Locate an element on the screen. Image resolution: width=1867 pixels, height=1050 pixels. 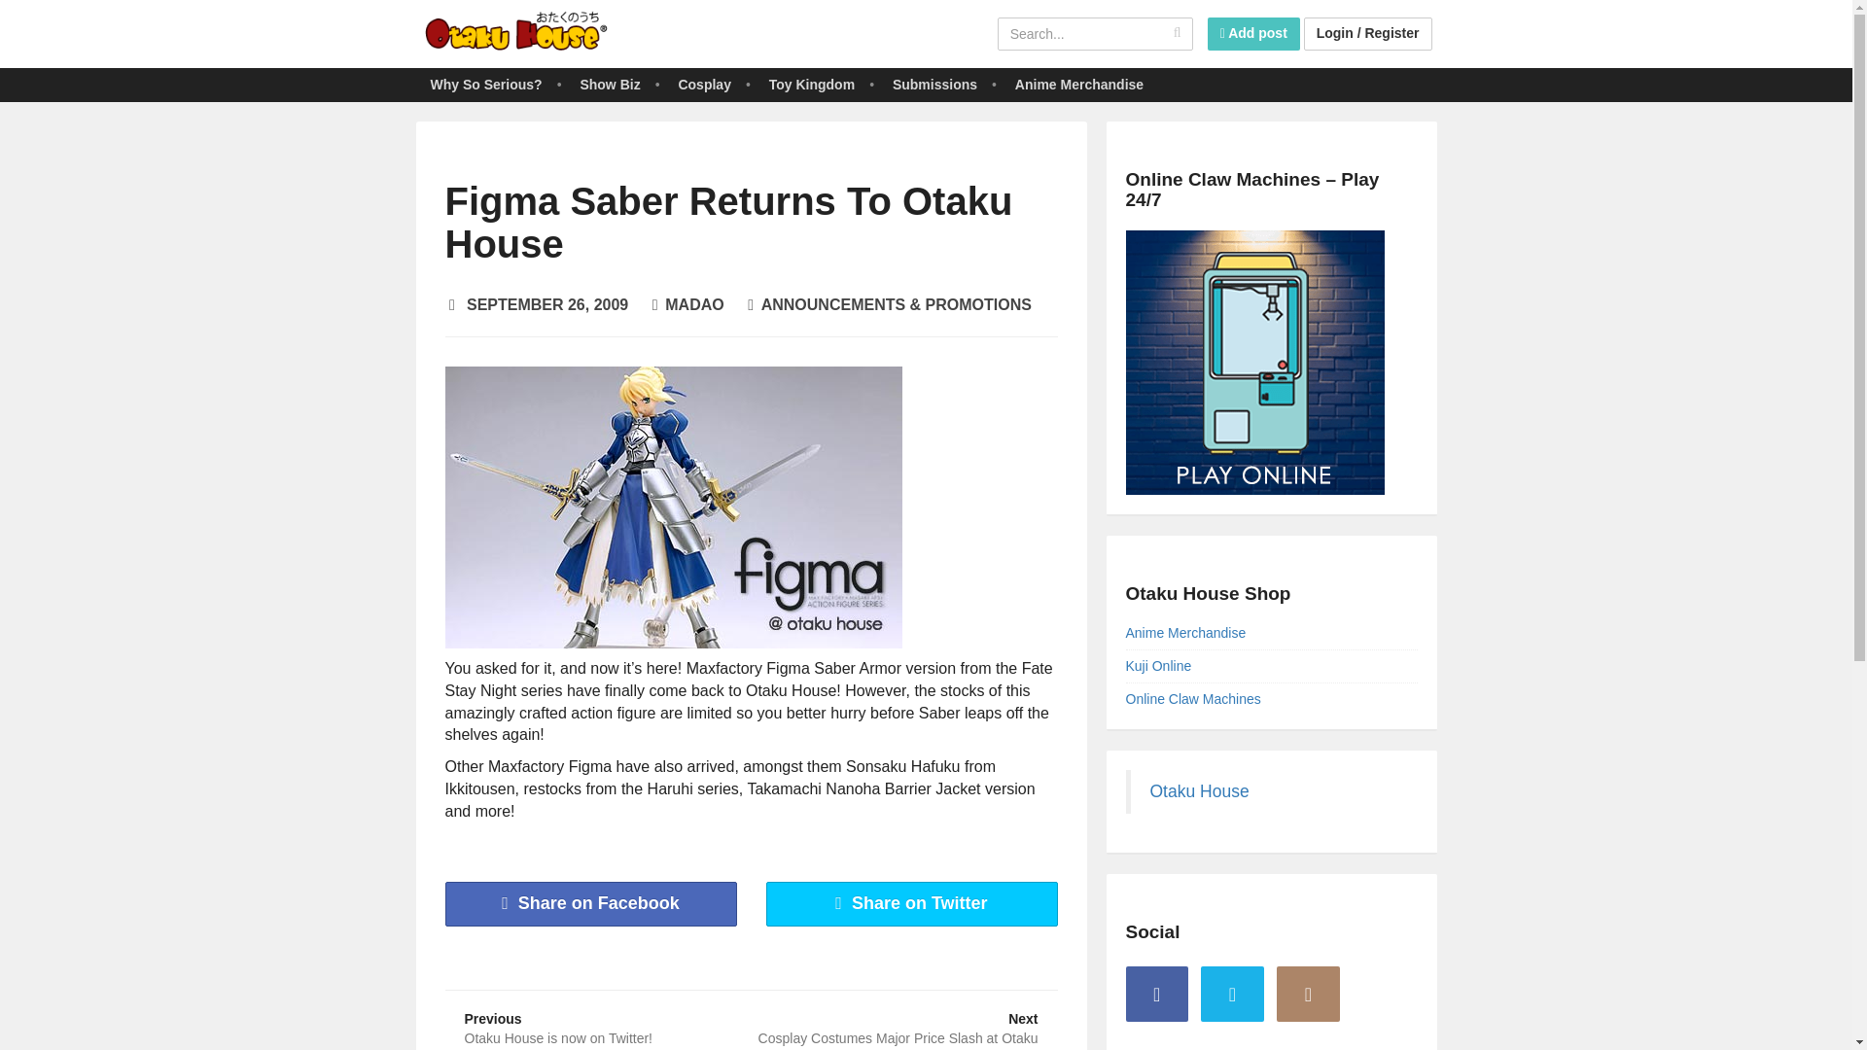
Kuji Online is located at coordinates (1159, 666).